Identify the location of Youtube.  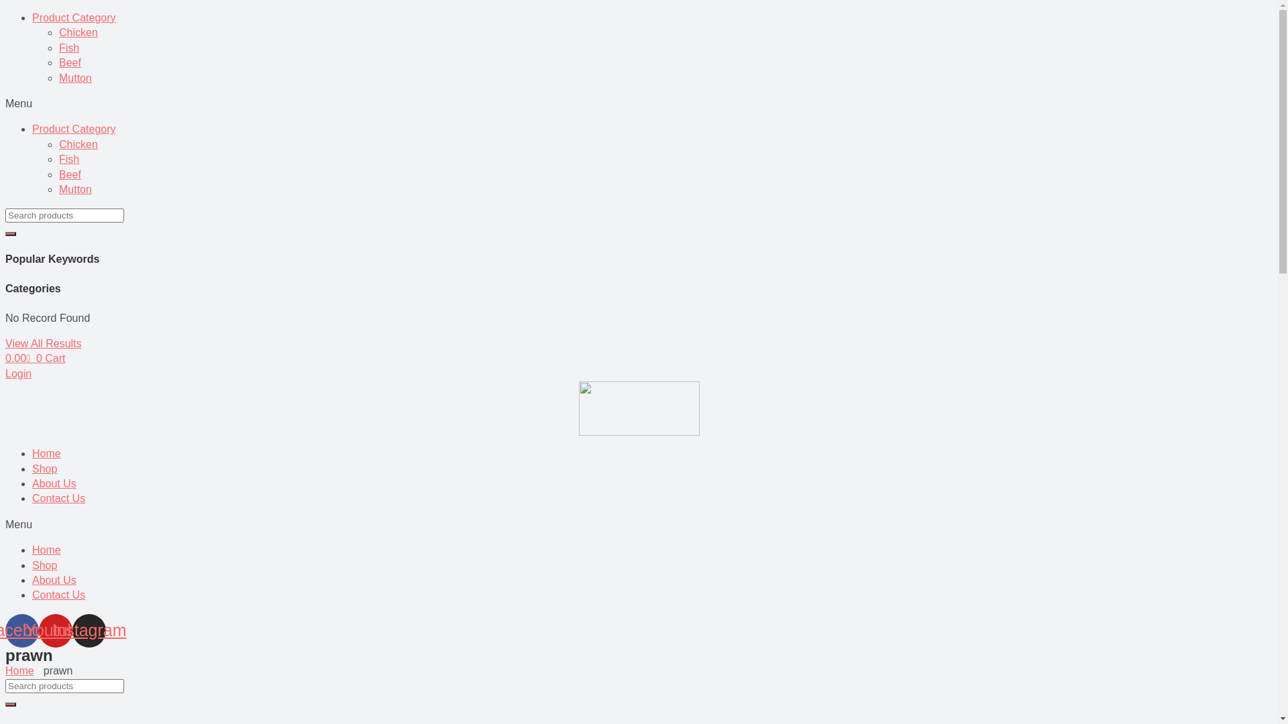
(56, 631).